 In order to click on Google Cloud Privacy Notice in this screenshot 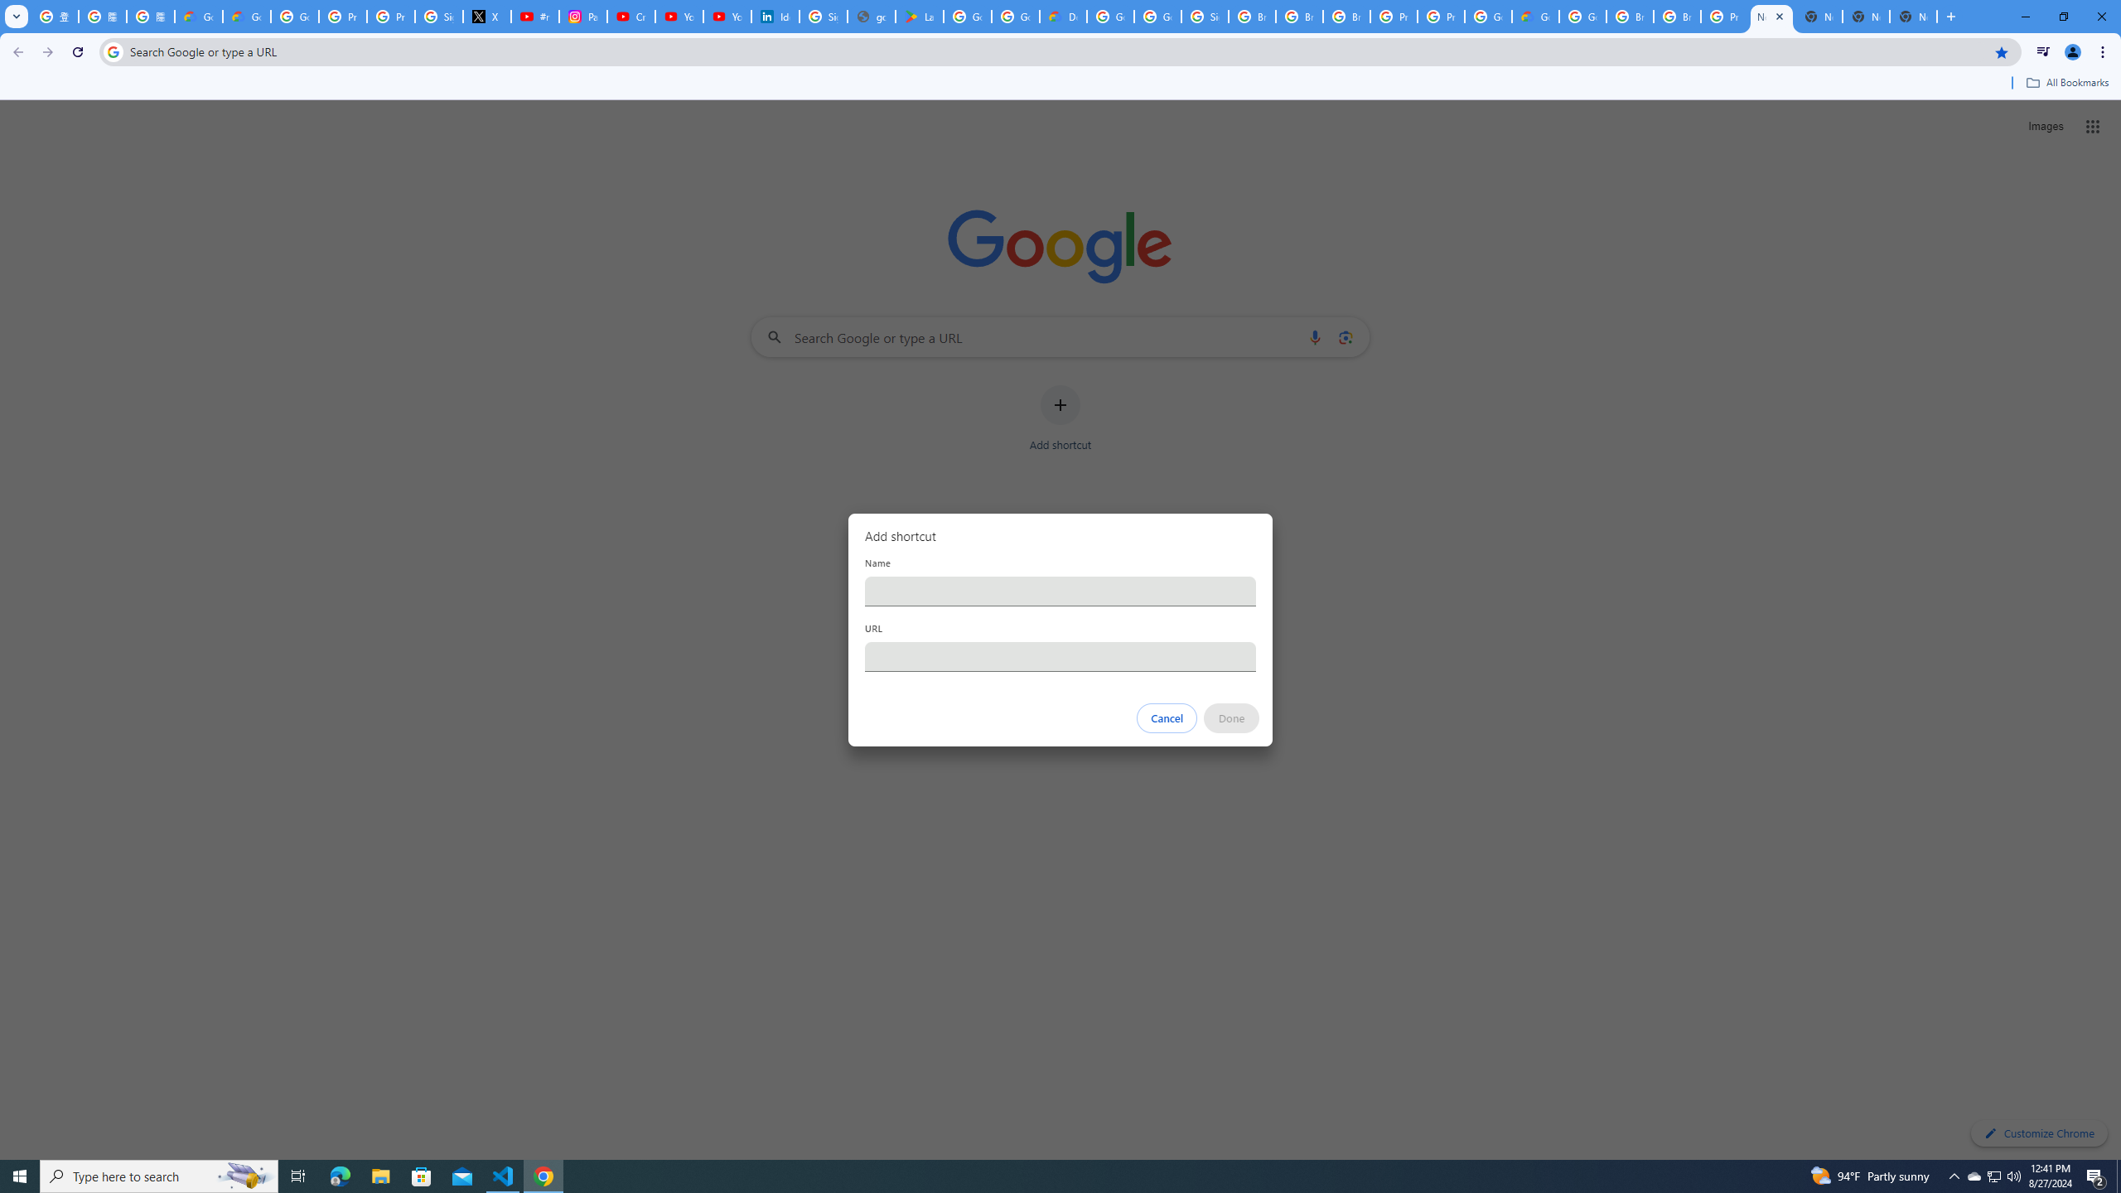, I will do `click(199, 17)`.